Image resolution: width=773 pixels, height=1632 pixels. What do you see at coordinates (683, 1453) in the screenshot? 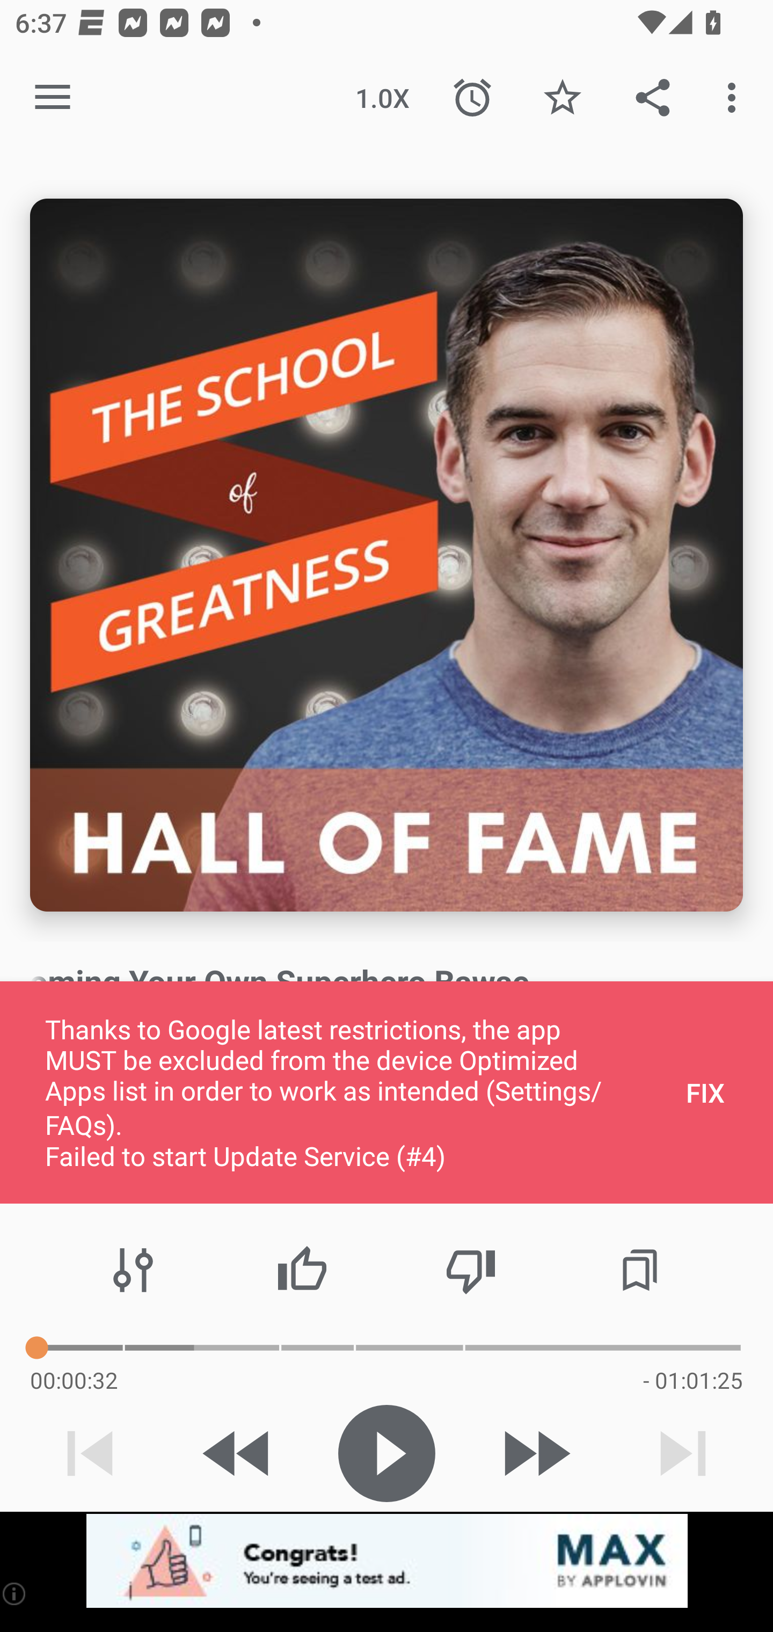
I see `Next track` at bounding box center [683, 1453].